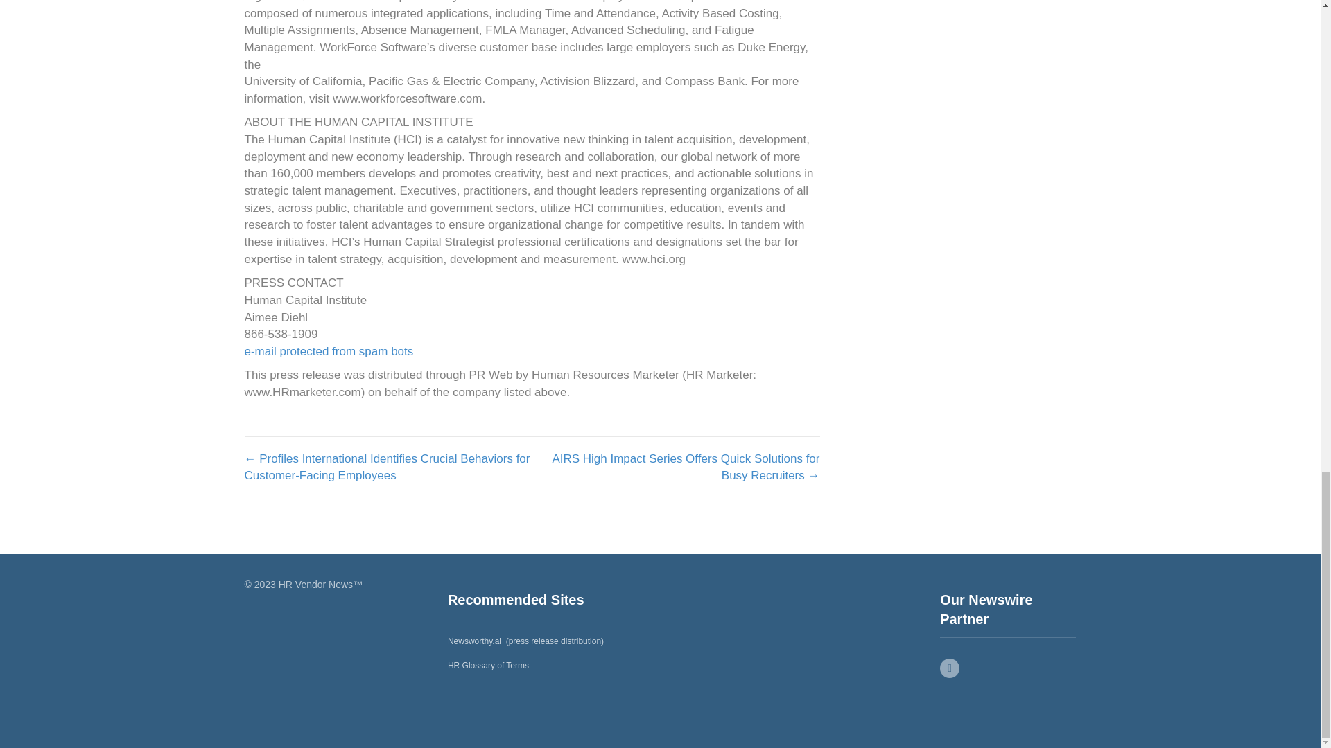 The height and width of the screenshot is (748, 1331). I want to click on e-mail protected from spam bots, so click(328, 351).